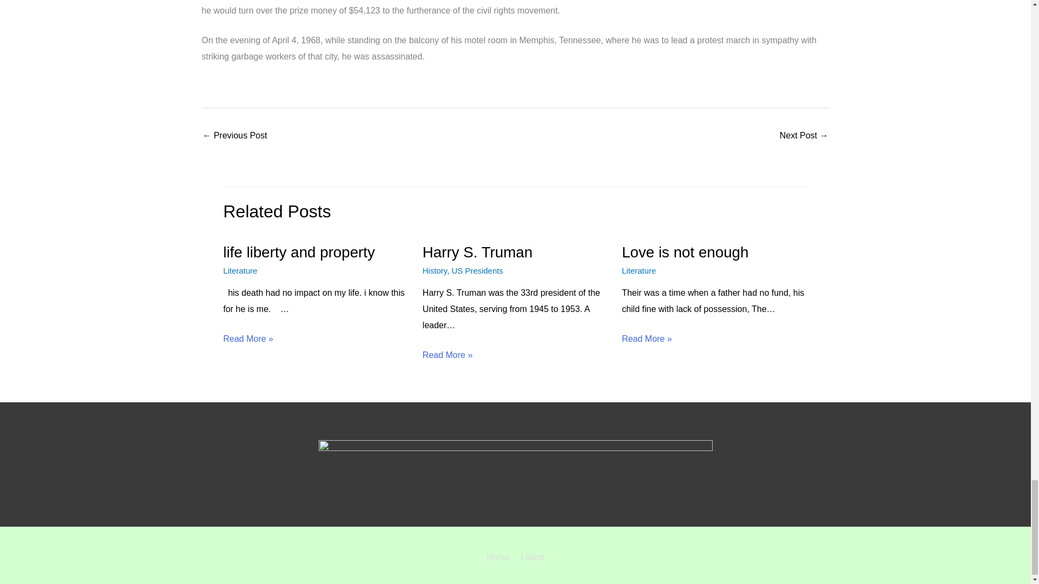  I want to click on Latest, so click(530, 557).